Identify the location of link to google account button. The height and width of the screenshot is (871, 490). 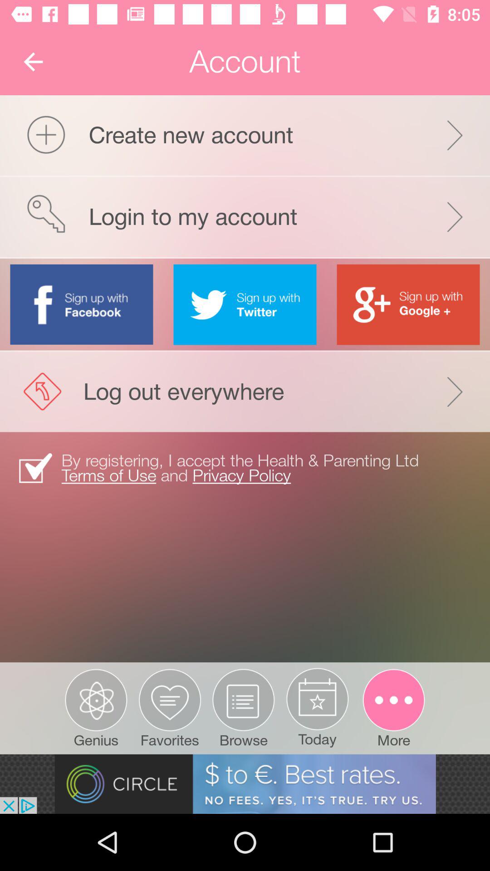
(408, 304).